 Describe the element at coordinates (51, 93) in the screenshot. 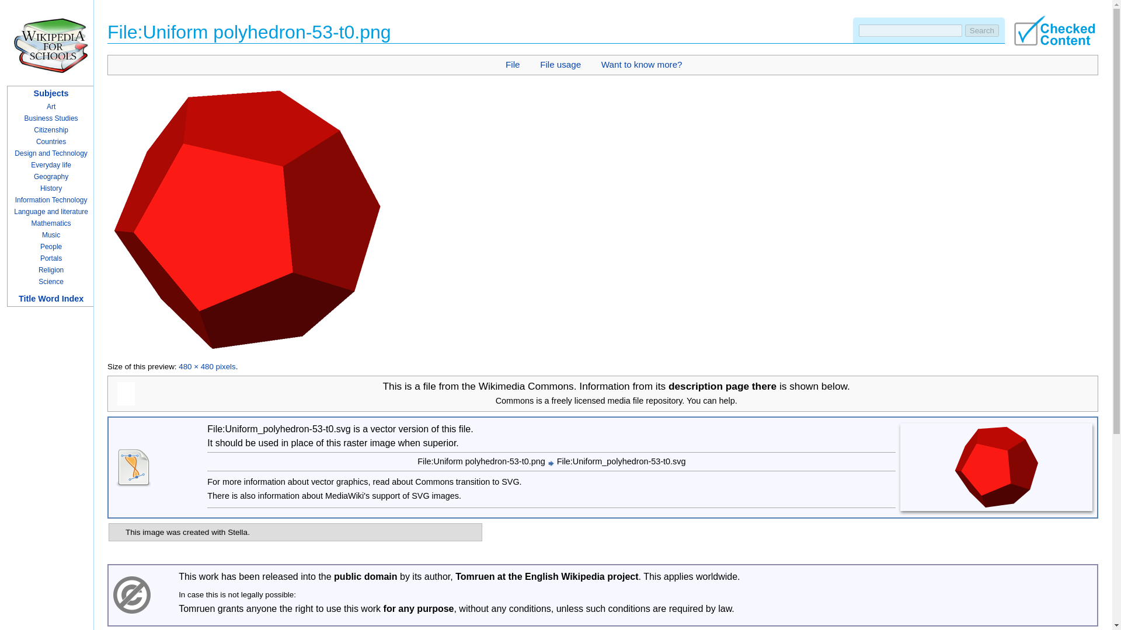

I see `Subjects` at that location.